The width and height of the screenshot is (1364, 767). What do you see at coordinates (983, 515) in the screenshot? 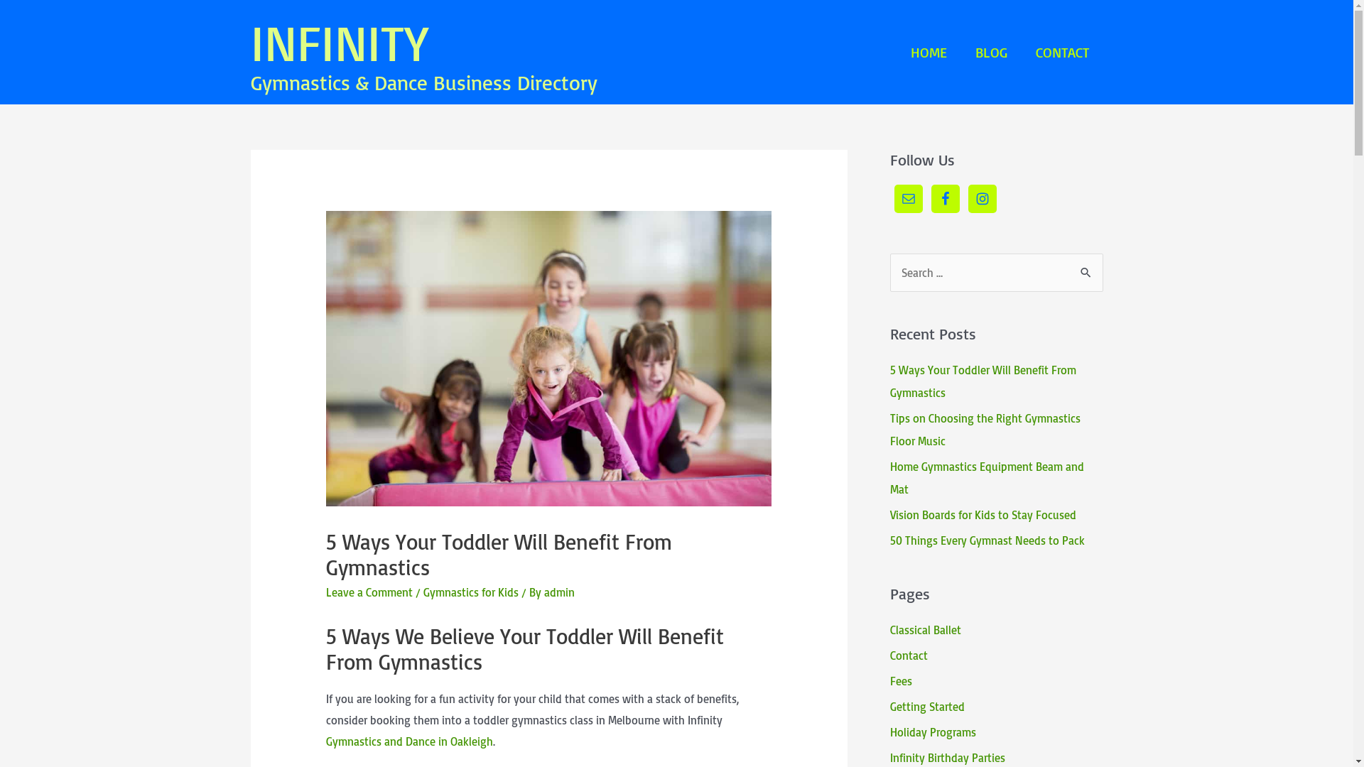
I see `Vision Boards for Kids to Stay Focused` at bounding box center [983, 515].